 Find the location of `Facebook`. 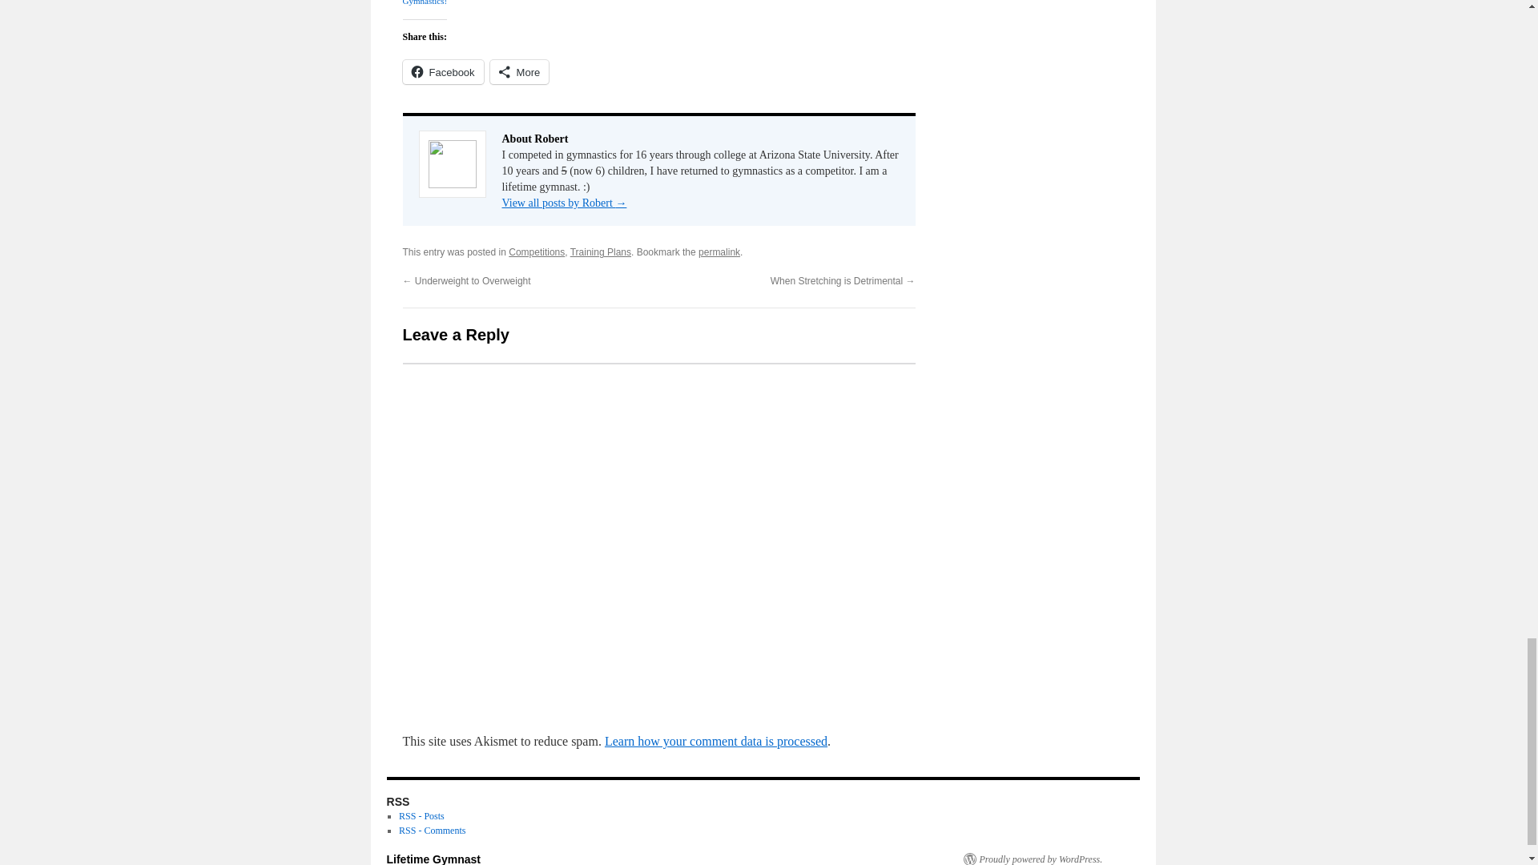

Facebook is located at coordinates (442, 71).